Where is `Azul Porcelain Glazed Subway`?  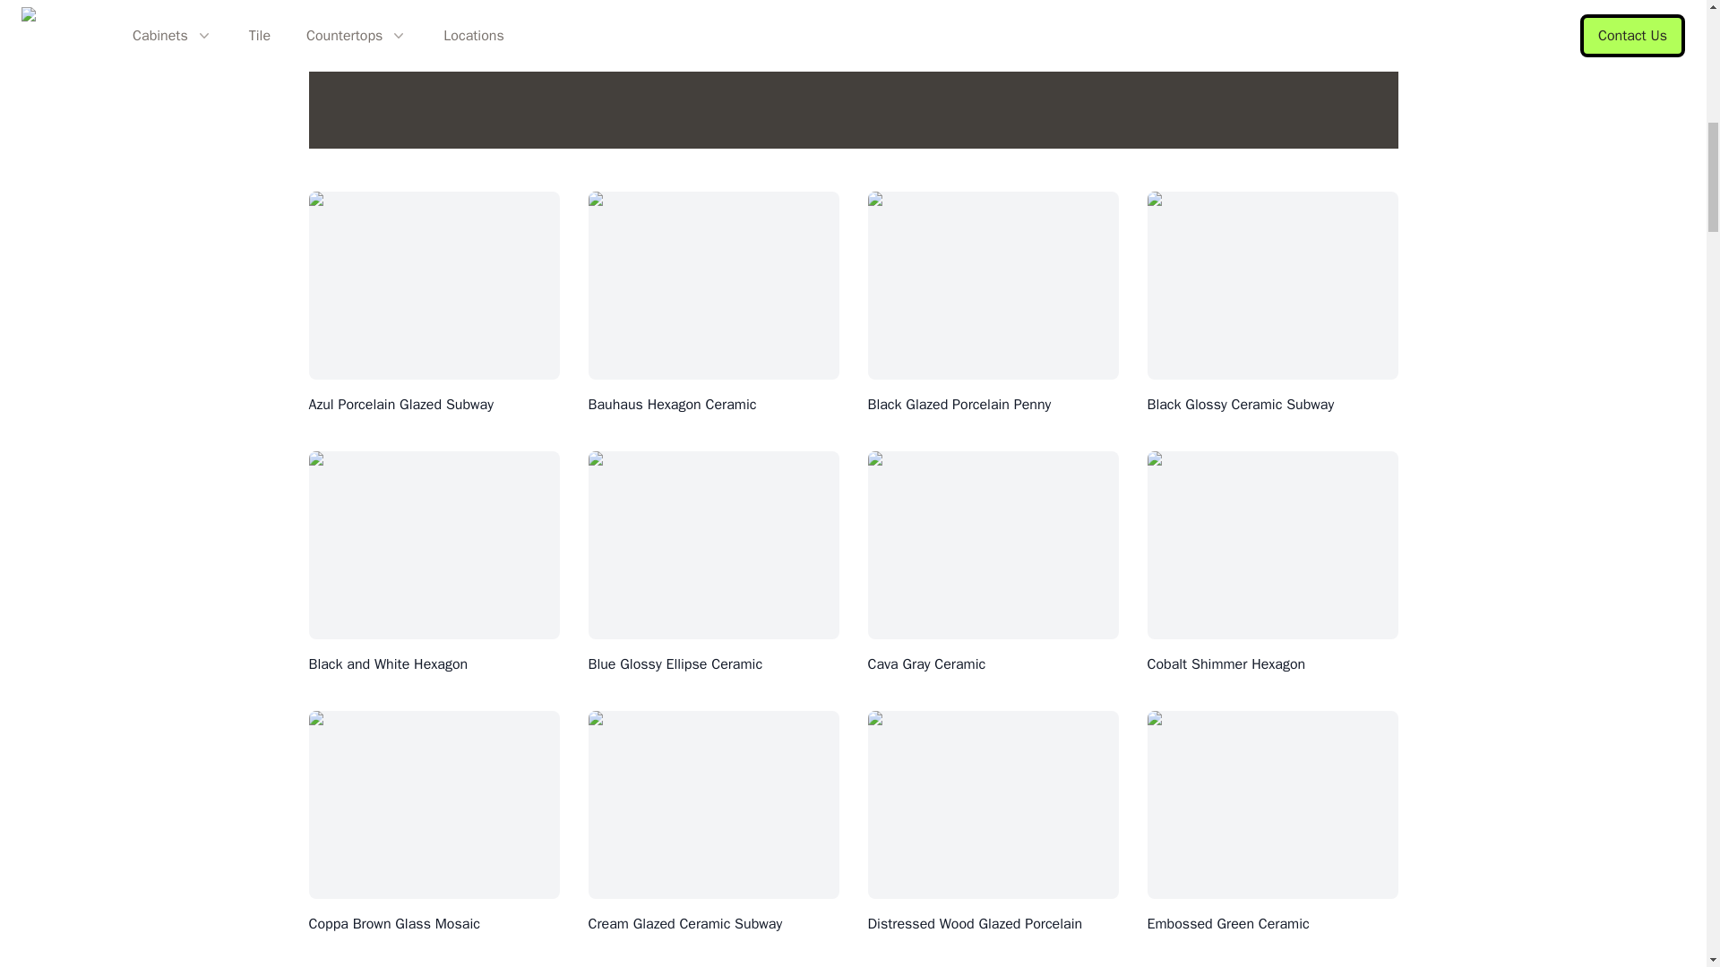
Azul Porcelain Glazed Subway is located at coordinates (400, 405).